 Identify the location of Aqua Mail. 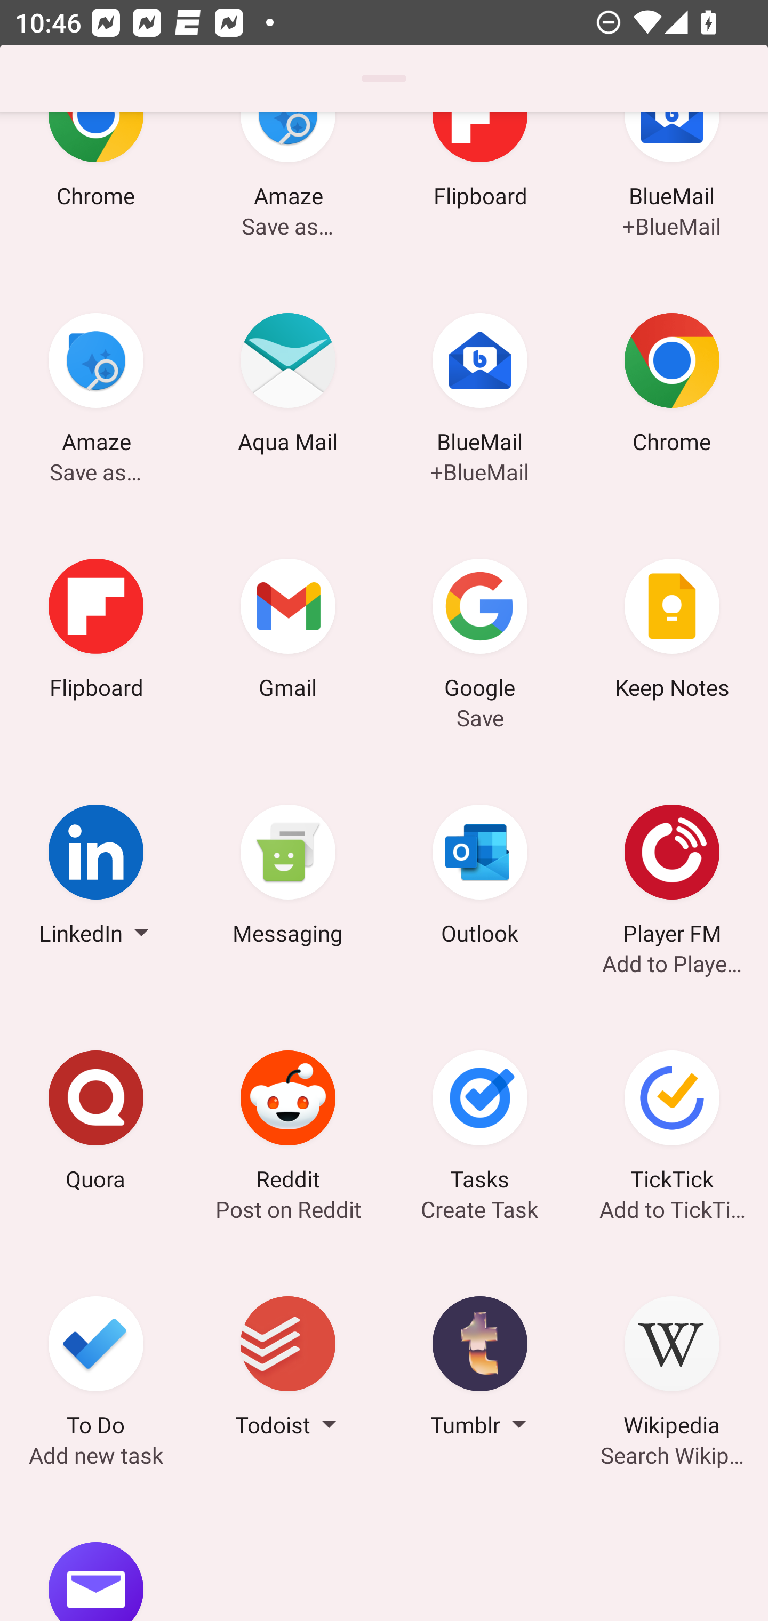
(288, 386).